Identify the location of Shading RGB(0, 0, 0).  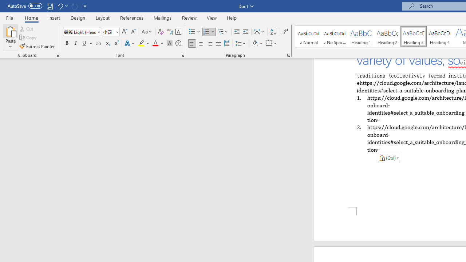
(254, 44).